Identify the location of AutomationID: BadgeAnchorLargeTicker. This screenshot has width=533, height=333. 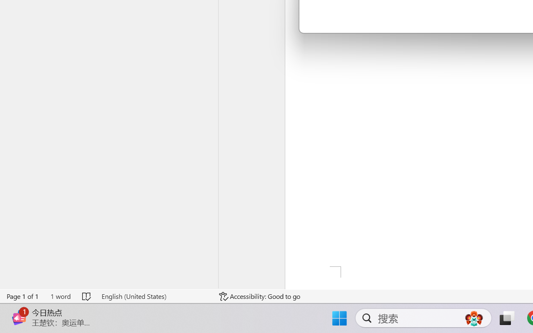
(19, 309).